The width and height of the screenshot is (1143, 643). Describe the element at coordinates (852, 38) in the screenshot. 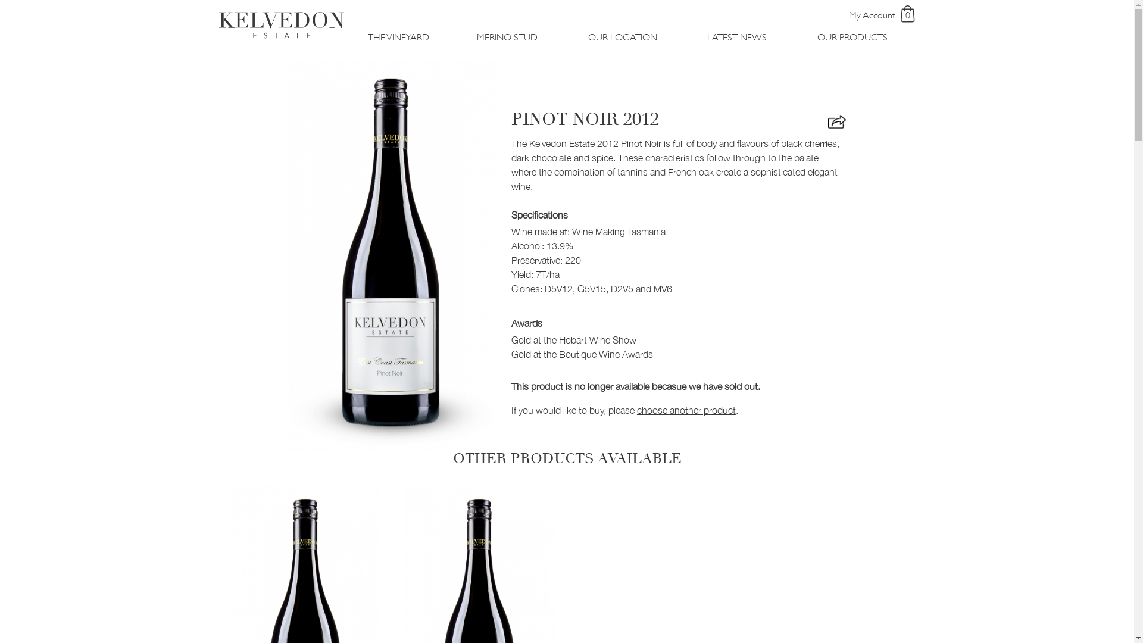

I see `OUR PRODUCTS` at that location.